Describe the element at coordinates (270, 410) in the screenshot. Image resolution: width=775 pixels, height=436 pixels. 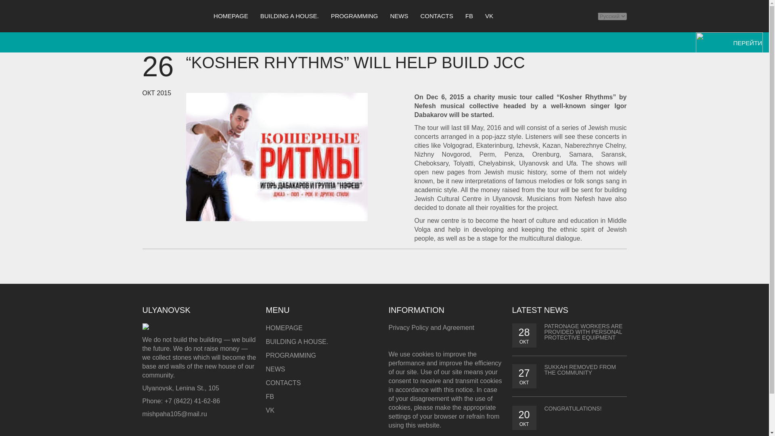
I see `VK` at that location.